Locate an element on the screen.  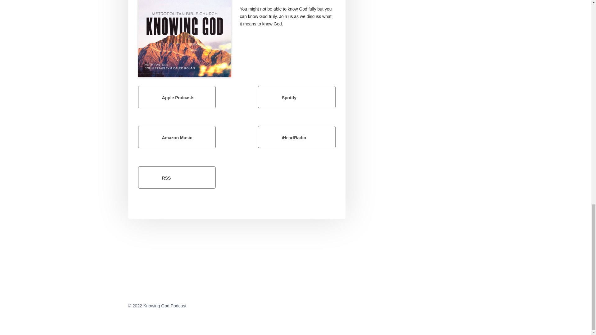
Subscribe via RSS is located at coordinates (176, 177).